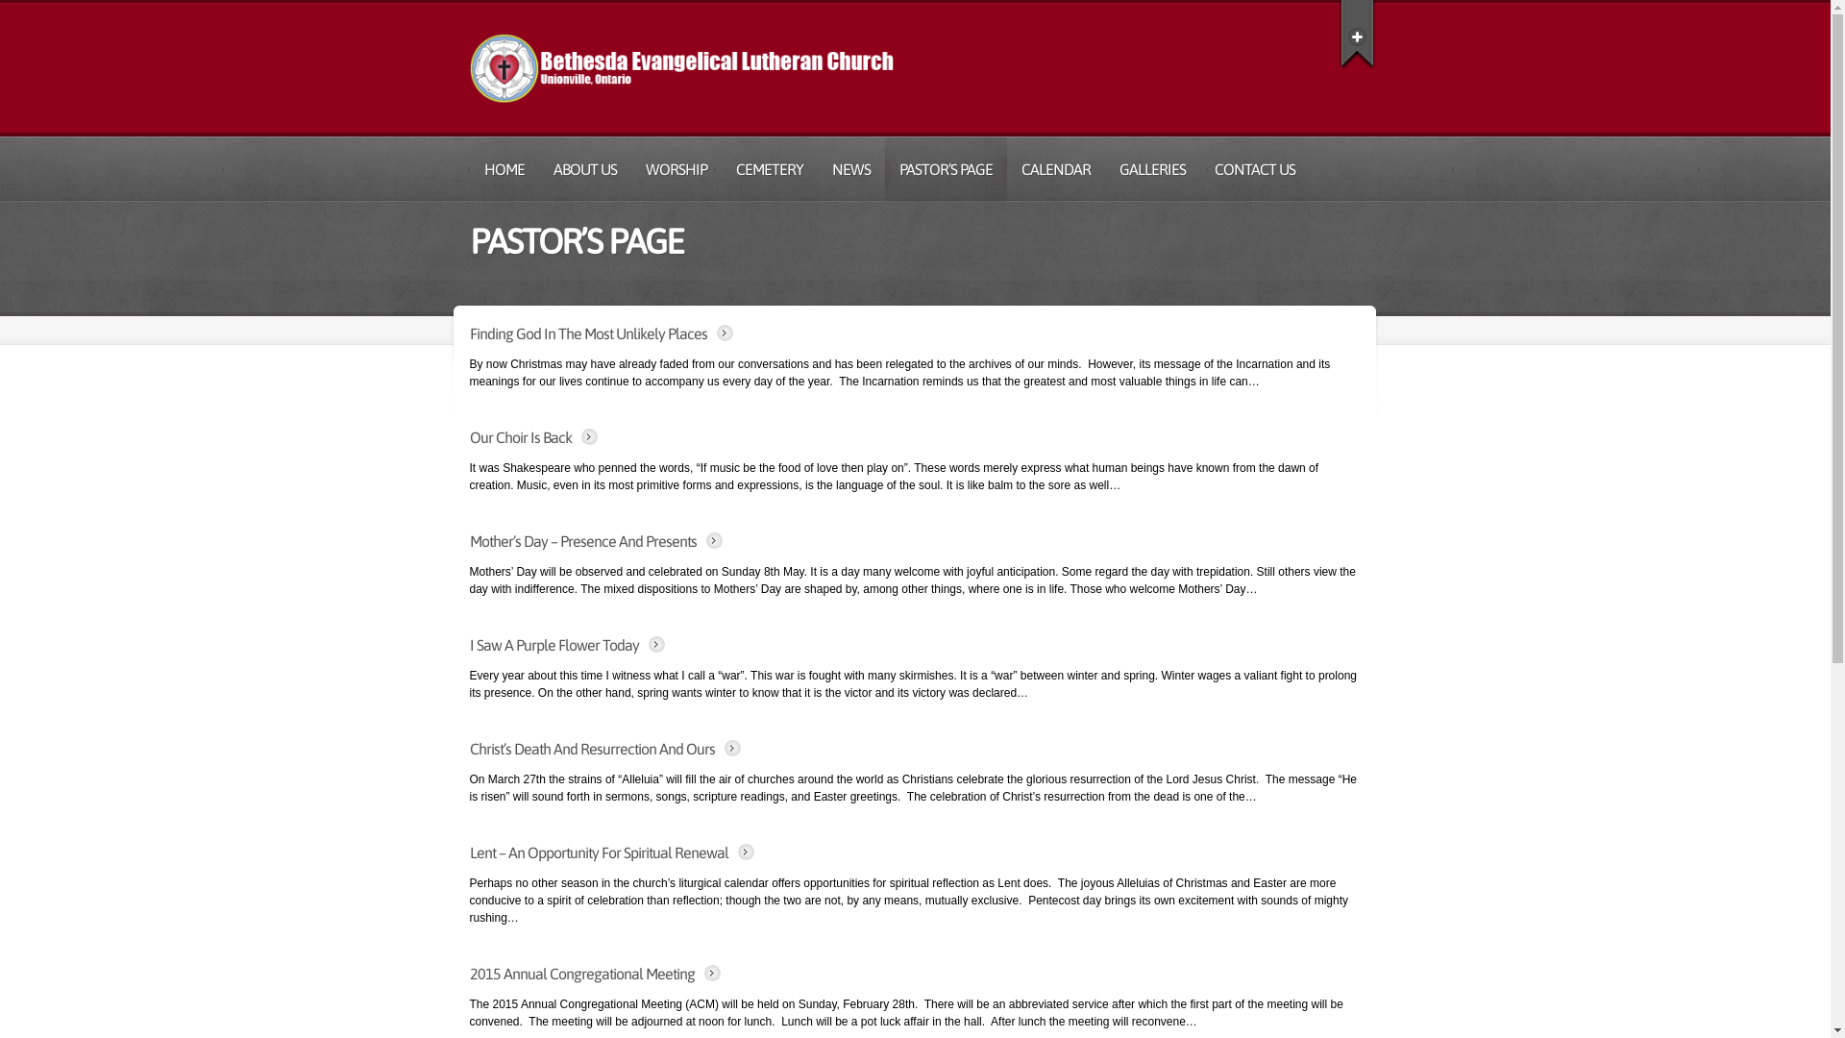 The width and height of the screenshot is (1845, 1038). What do you see at coordinates (850, 169) in the screenshot?
I see `NEWS` at bounding box center [850, 169].